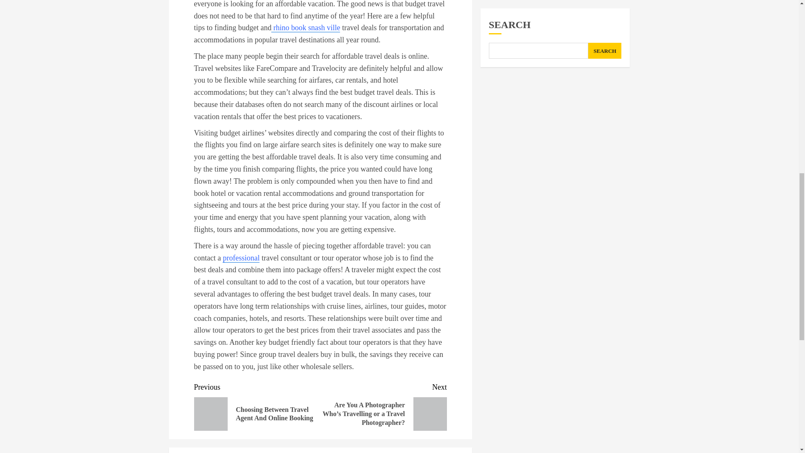 The width and height of the screenshot is (805, 453). What do you see at coordinates (305, 28) in the screenshot?
I see `rhino book snash ville` at bounding box center [305, 28].